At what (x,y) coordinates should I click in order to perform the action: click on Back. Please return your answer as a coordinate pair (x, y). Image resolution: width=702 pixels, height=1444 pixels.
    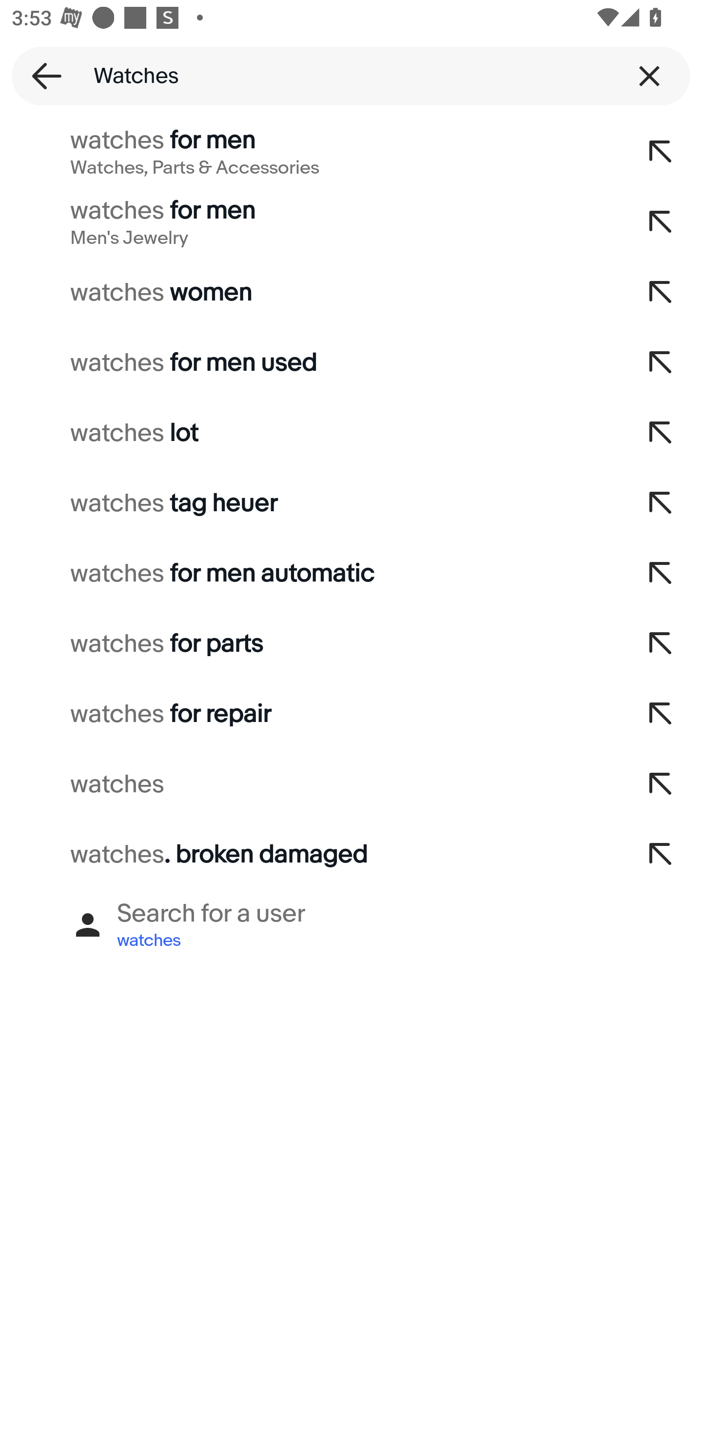
    Looking at the image, I should click on (41, 76).